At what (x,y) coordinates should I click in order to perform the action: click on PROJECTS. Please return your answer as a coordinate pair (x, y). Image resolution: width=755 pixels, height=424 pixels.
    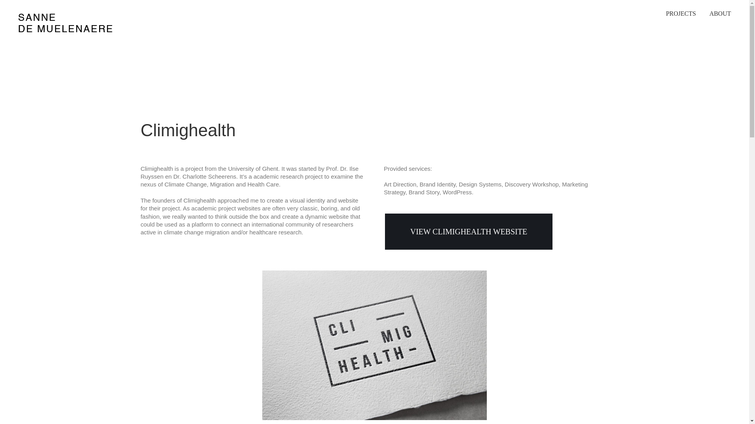
    Looking at the image, I should click on (680, 14).